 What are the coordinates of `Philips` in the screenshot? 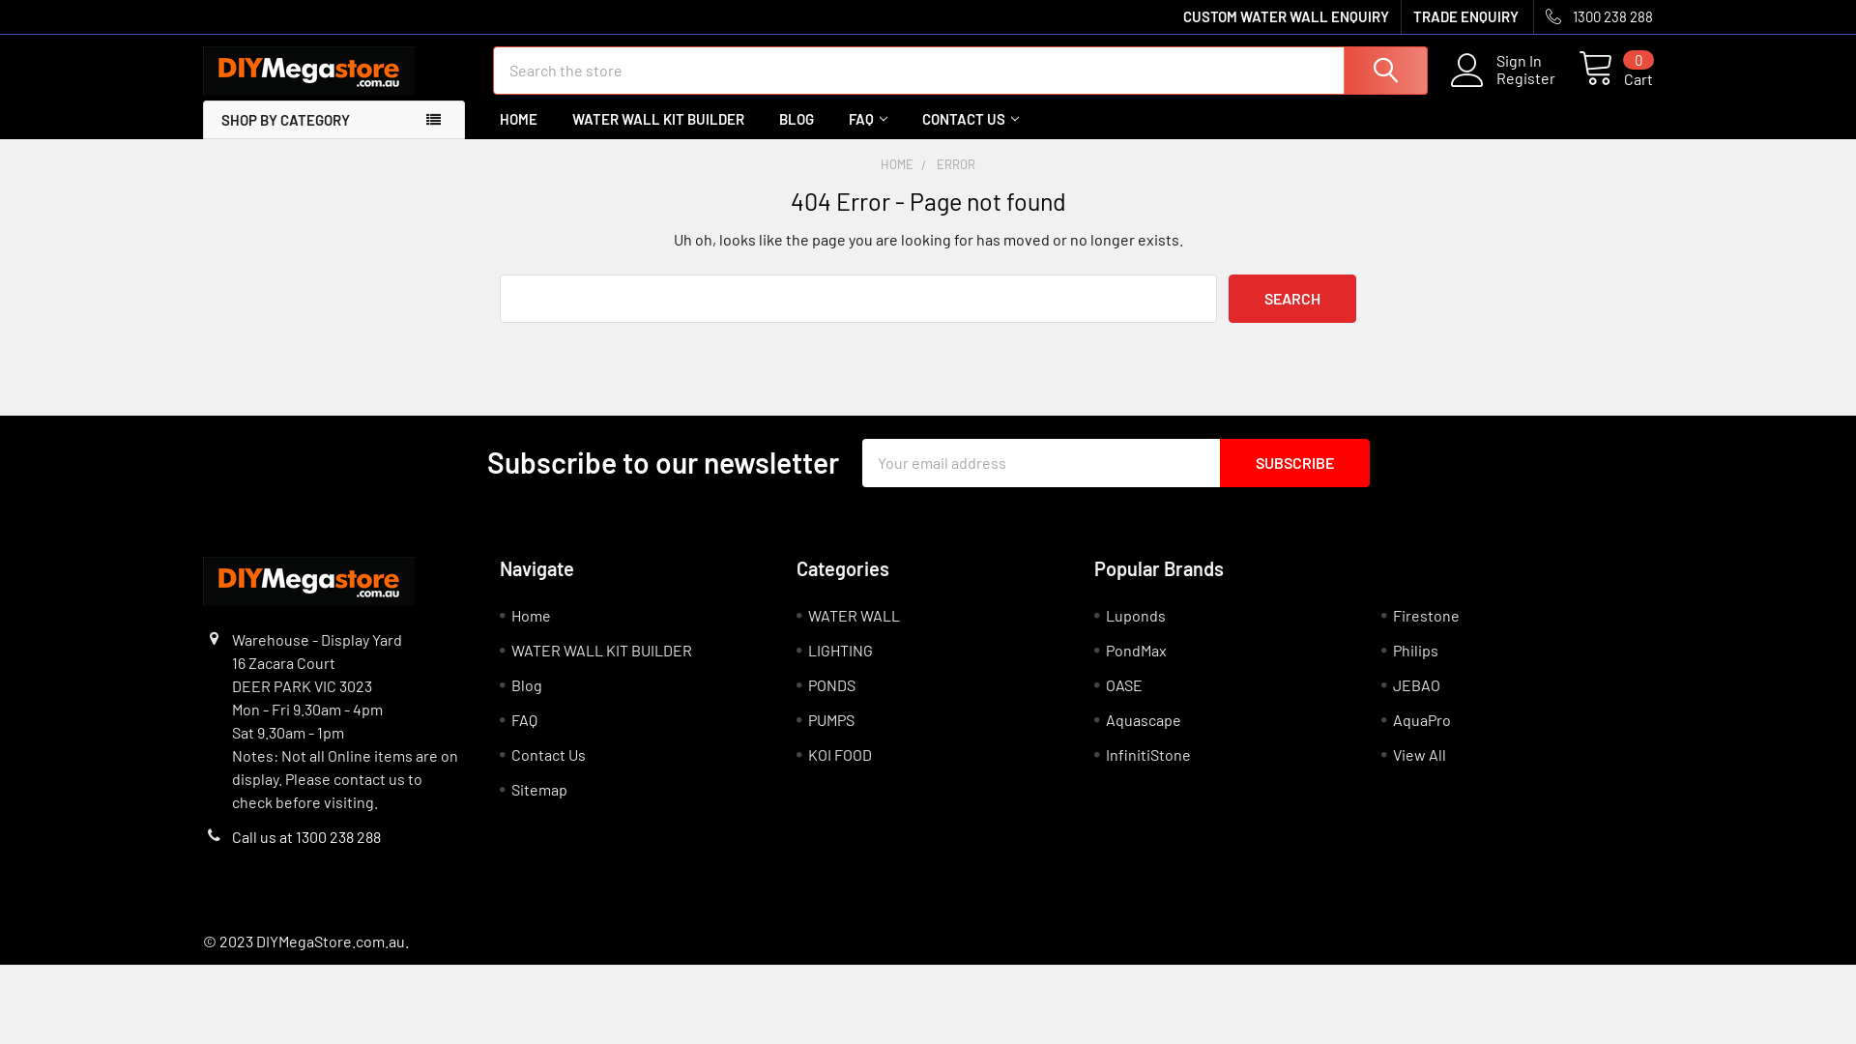 It's located at (1415, 650).